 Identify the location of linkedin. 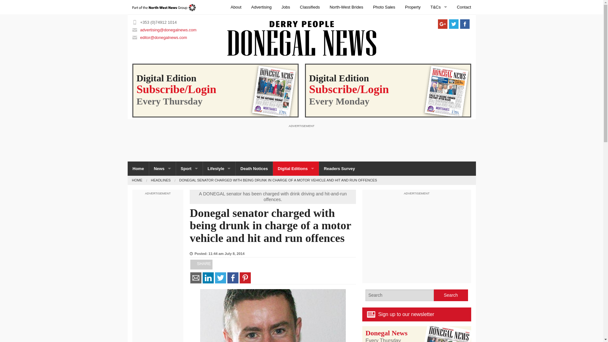
(208, 278).